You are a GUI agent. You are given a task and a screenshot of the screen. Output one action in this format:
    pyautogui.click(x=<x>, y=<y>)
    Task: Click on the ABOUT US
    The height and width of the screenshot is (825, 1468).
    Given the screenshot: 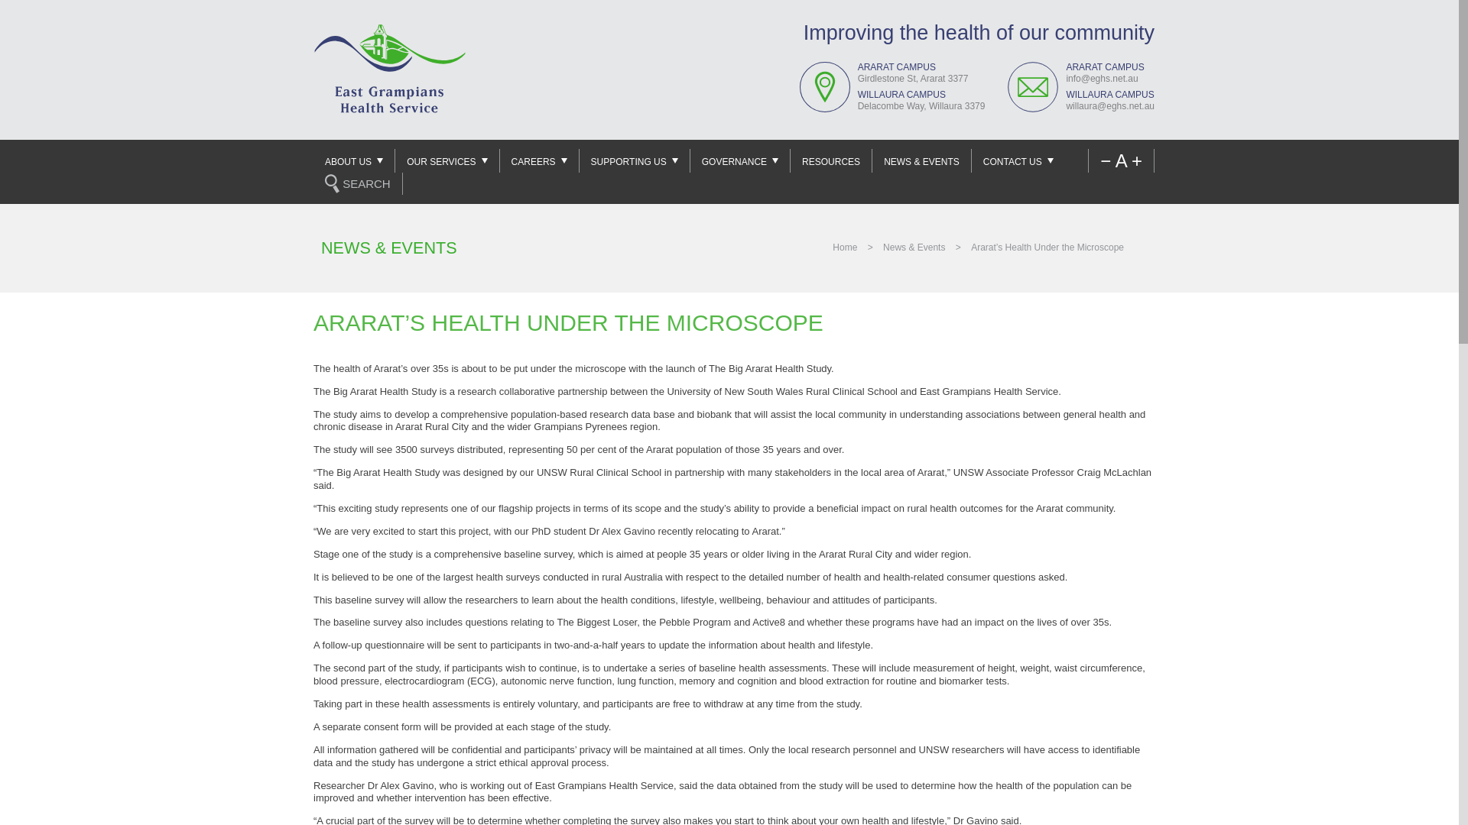 What is the action you would take?
    pyautogui.click(x=354, y=160)
    